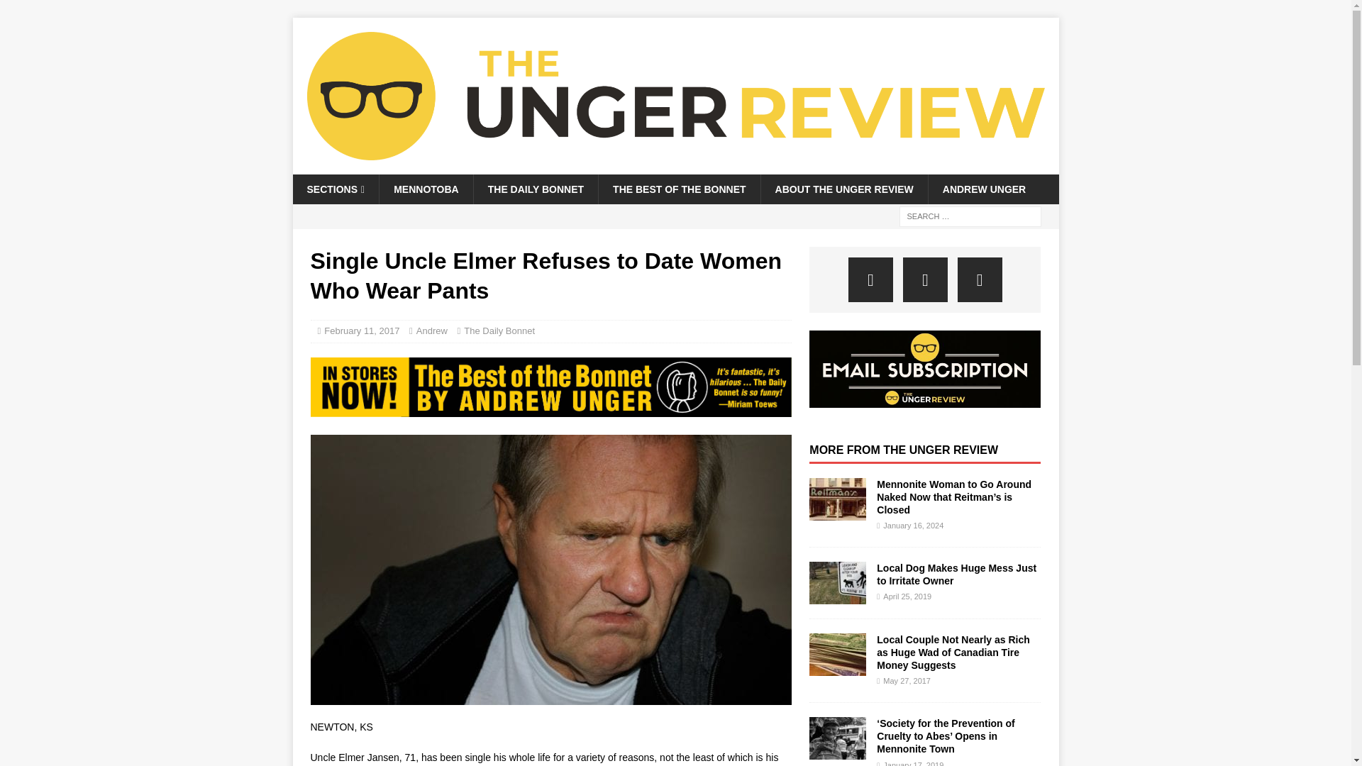  What do you see at coordinates (432, 331) in the screenshot?
I see `Andrew` at bounding box center [432, 331].